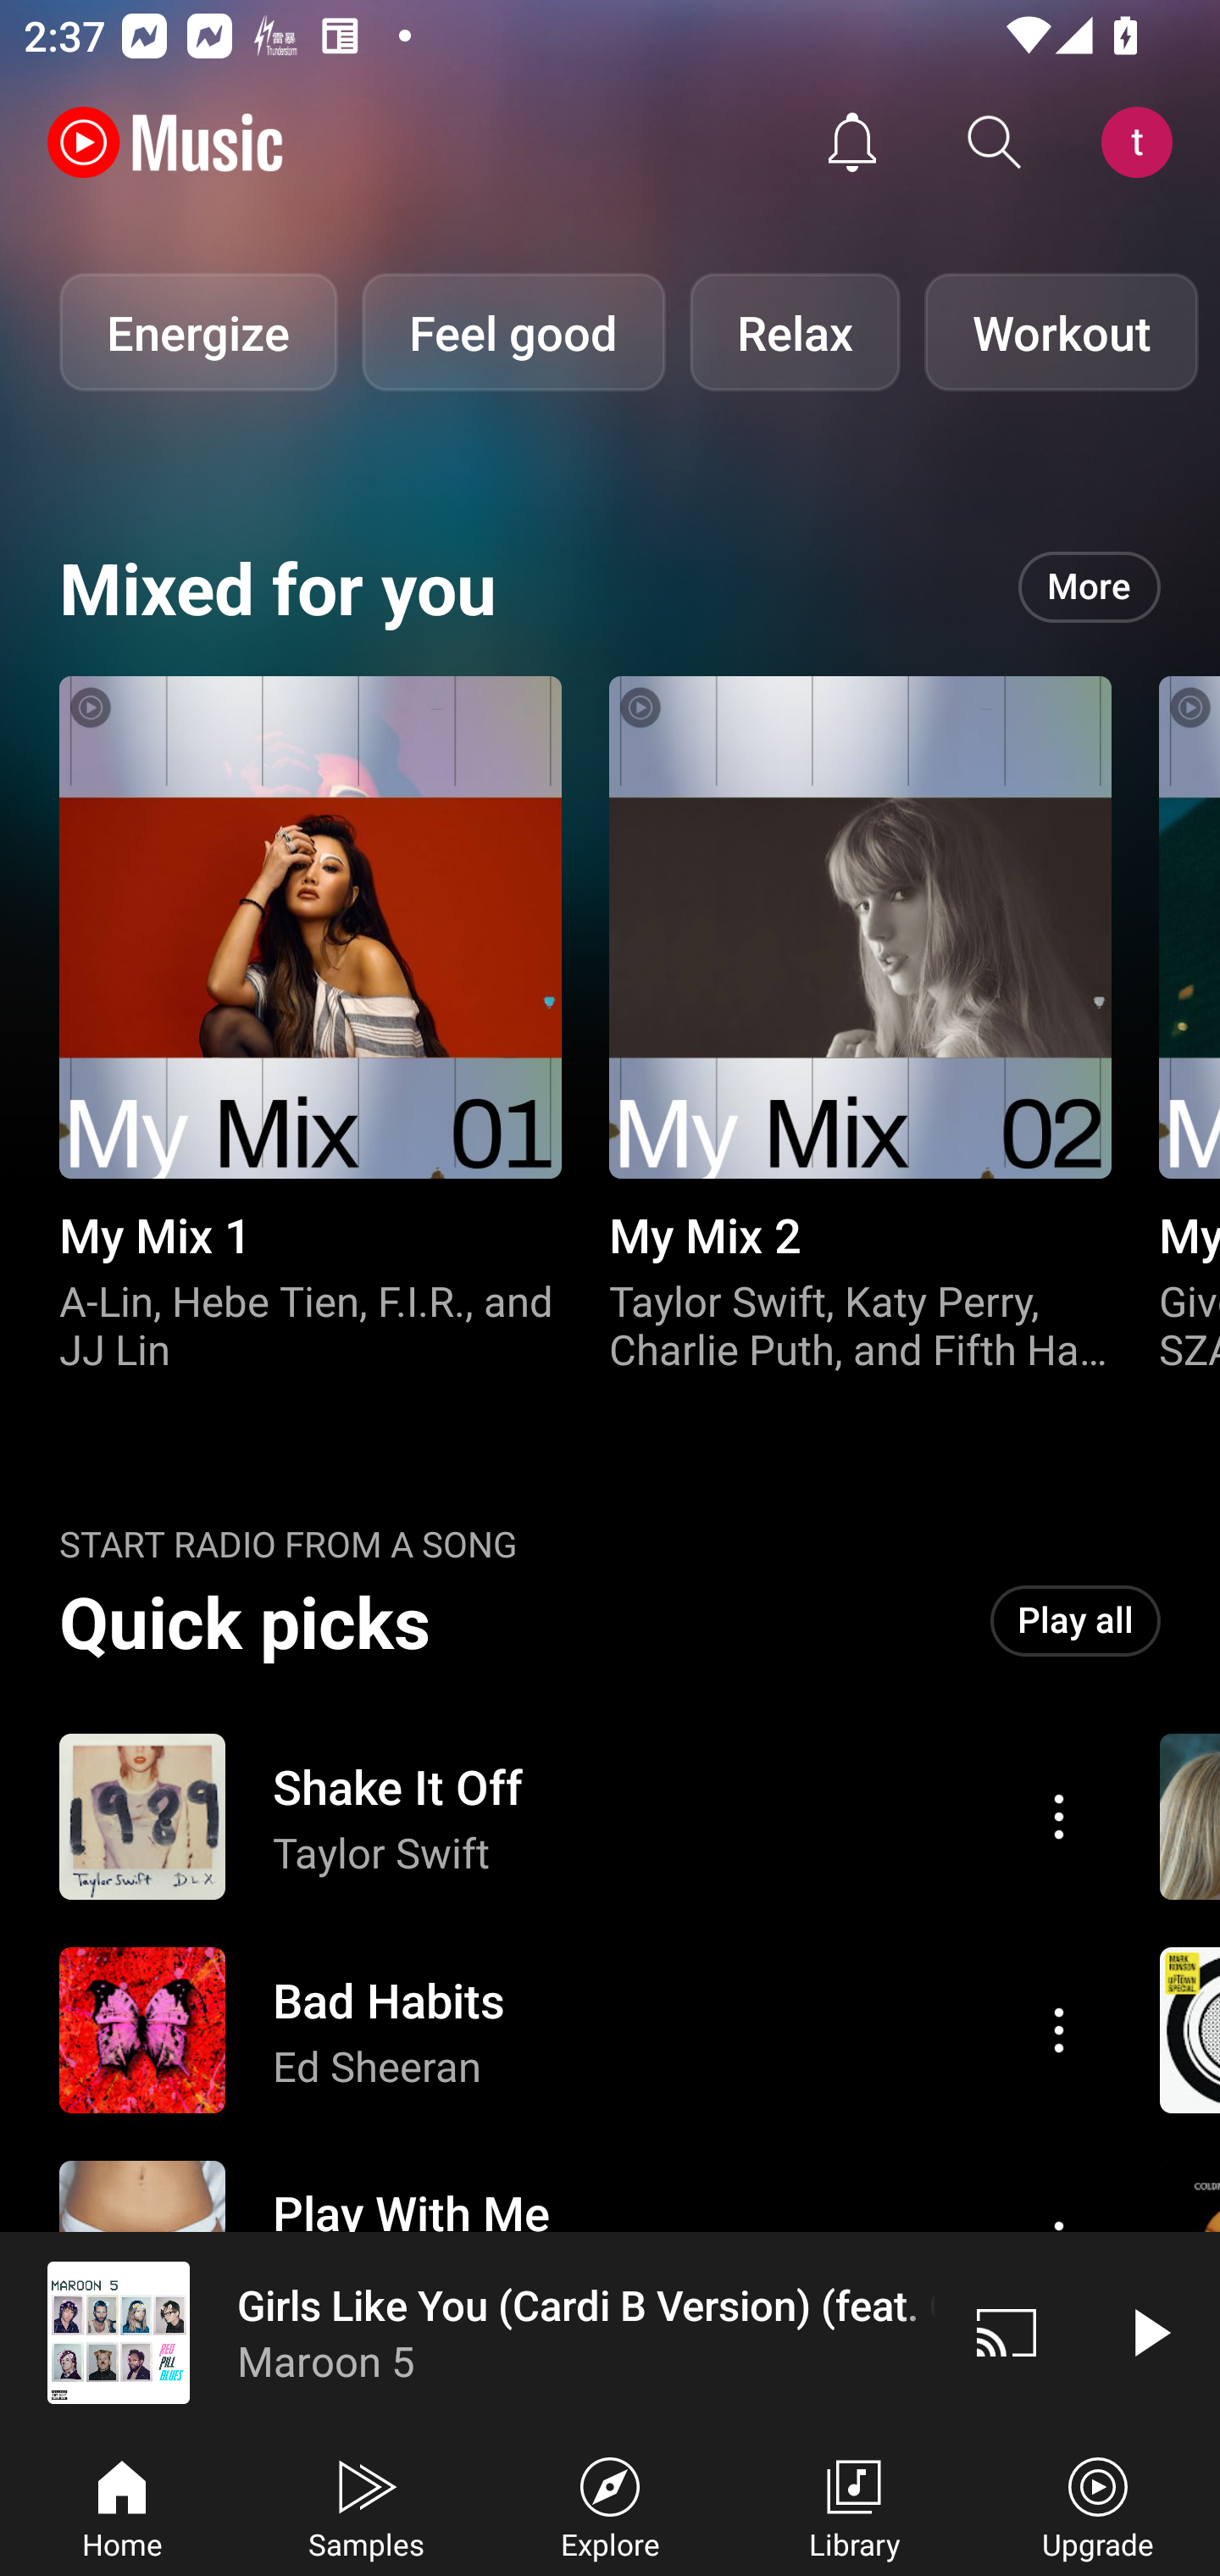  Describe the element at coordinates (366, 2505) in the screenshot. I see `Samples` at that location.